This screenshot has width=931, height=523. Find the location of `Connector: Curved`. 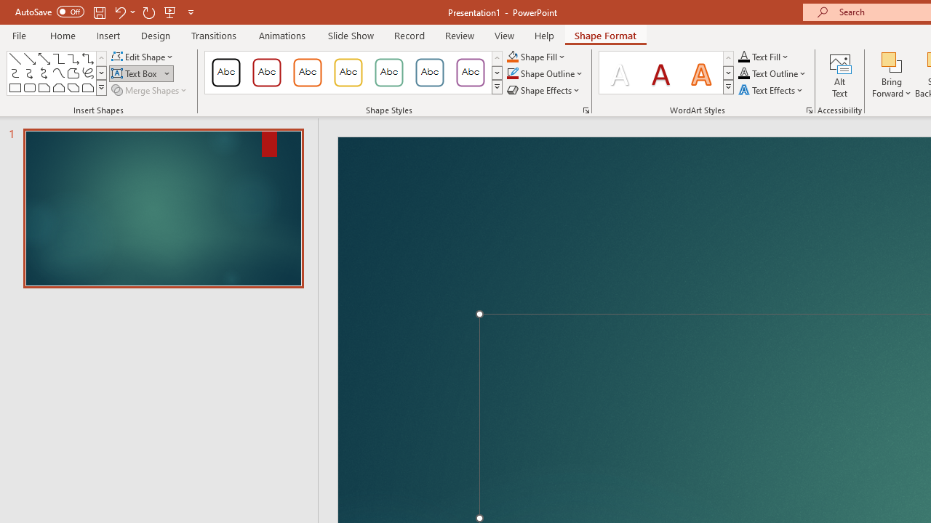

Connector: Curved is located at coordinates (15, 73).